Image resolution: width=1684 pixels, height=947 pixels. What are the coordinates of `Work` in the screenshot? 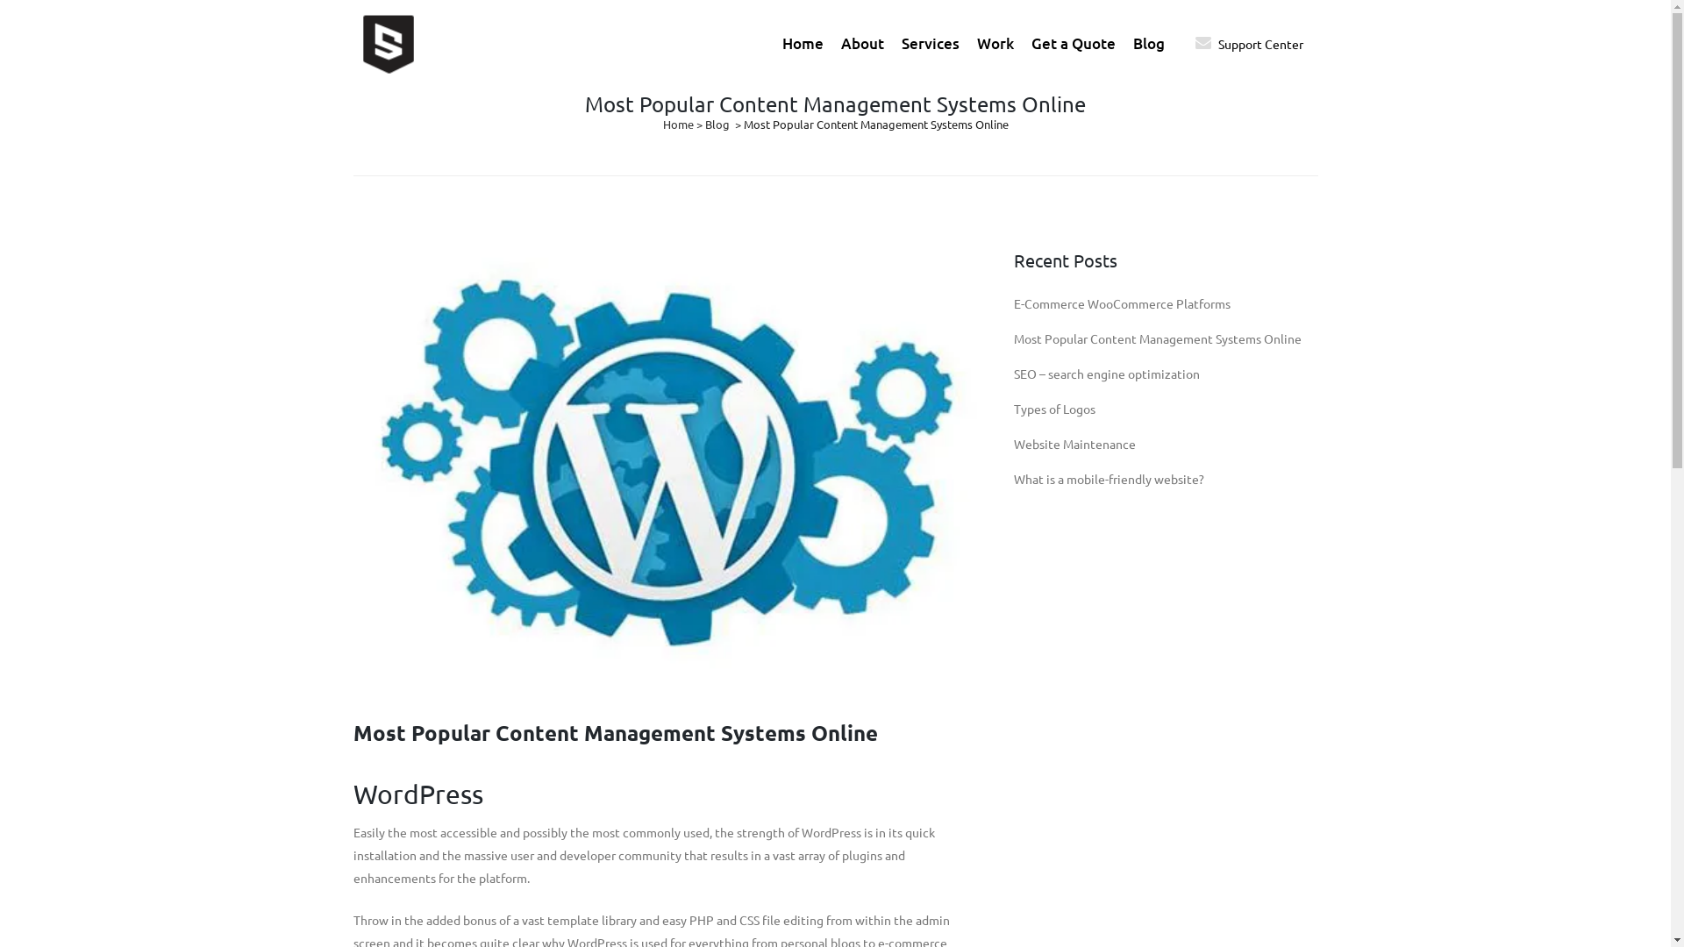 It's located at (995, 44).